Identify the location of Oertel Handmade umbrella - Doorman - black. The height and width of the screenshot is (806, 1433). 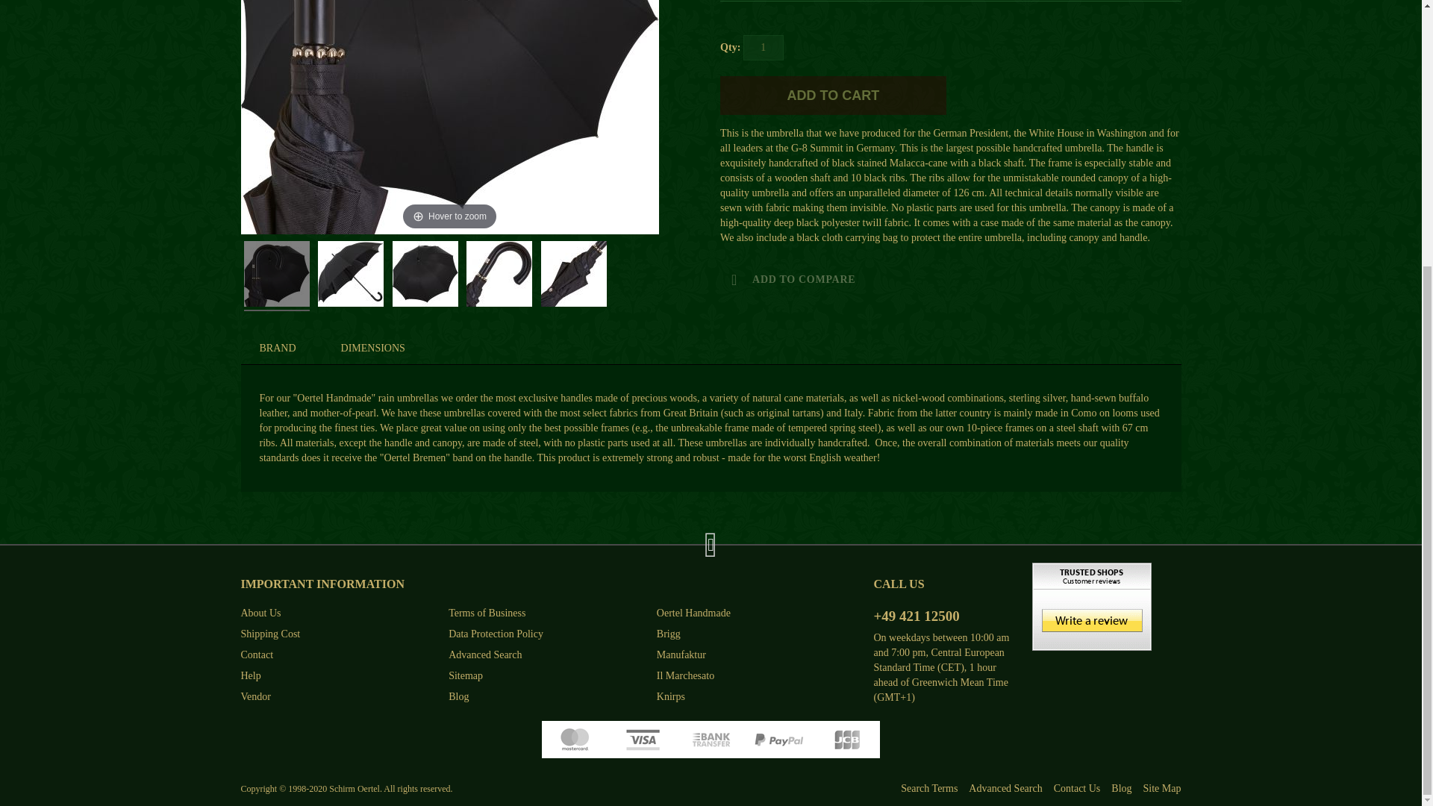
(499, 275).